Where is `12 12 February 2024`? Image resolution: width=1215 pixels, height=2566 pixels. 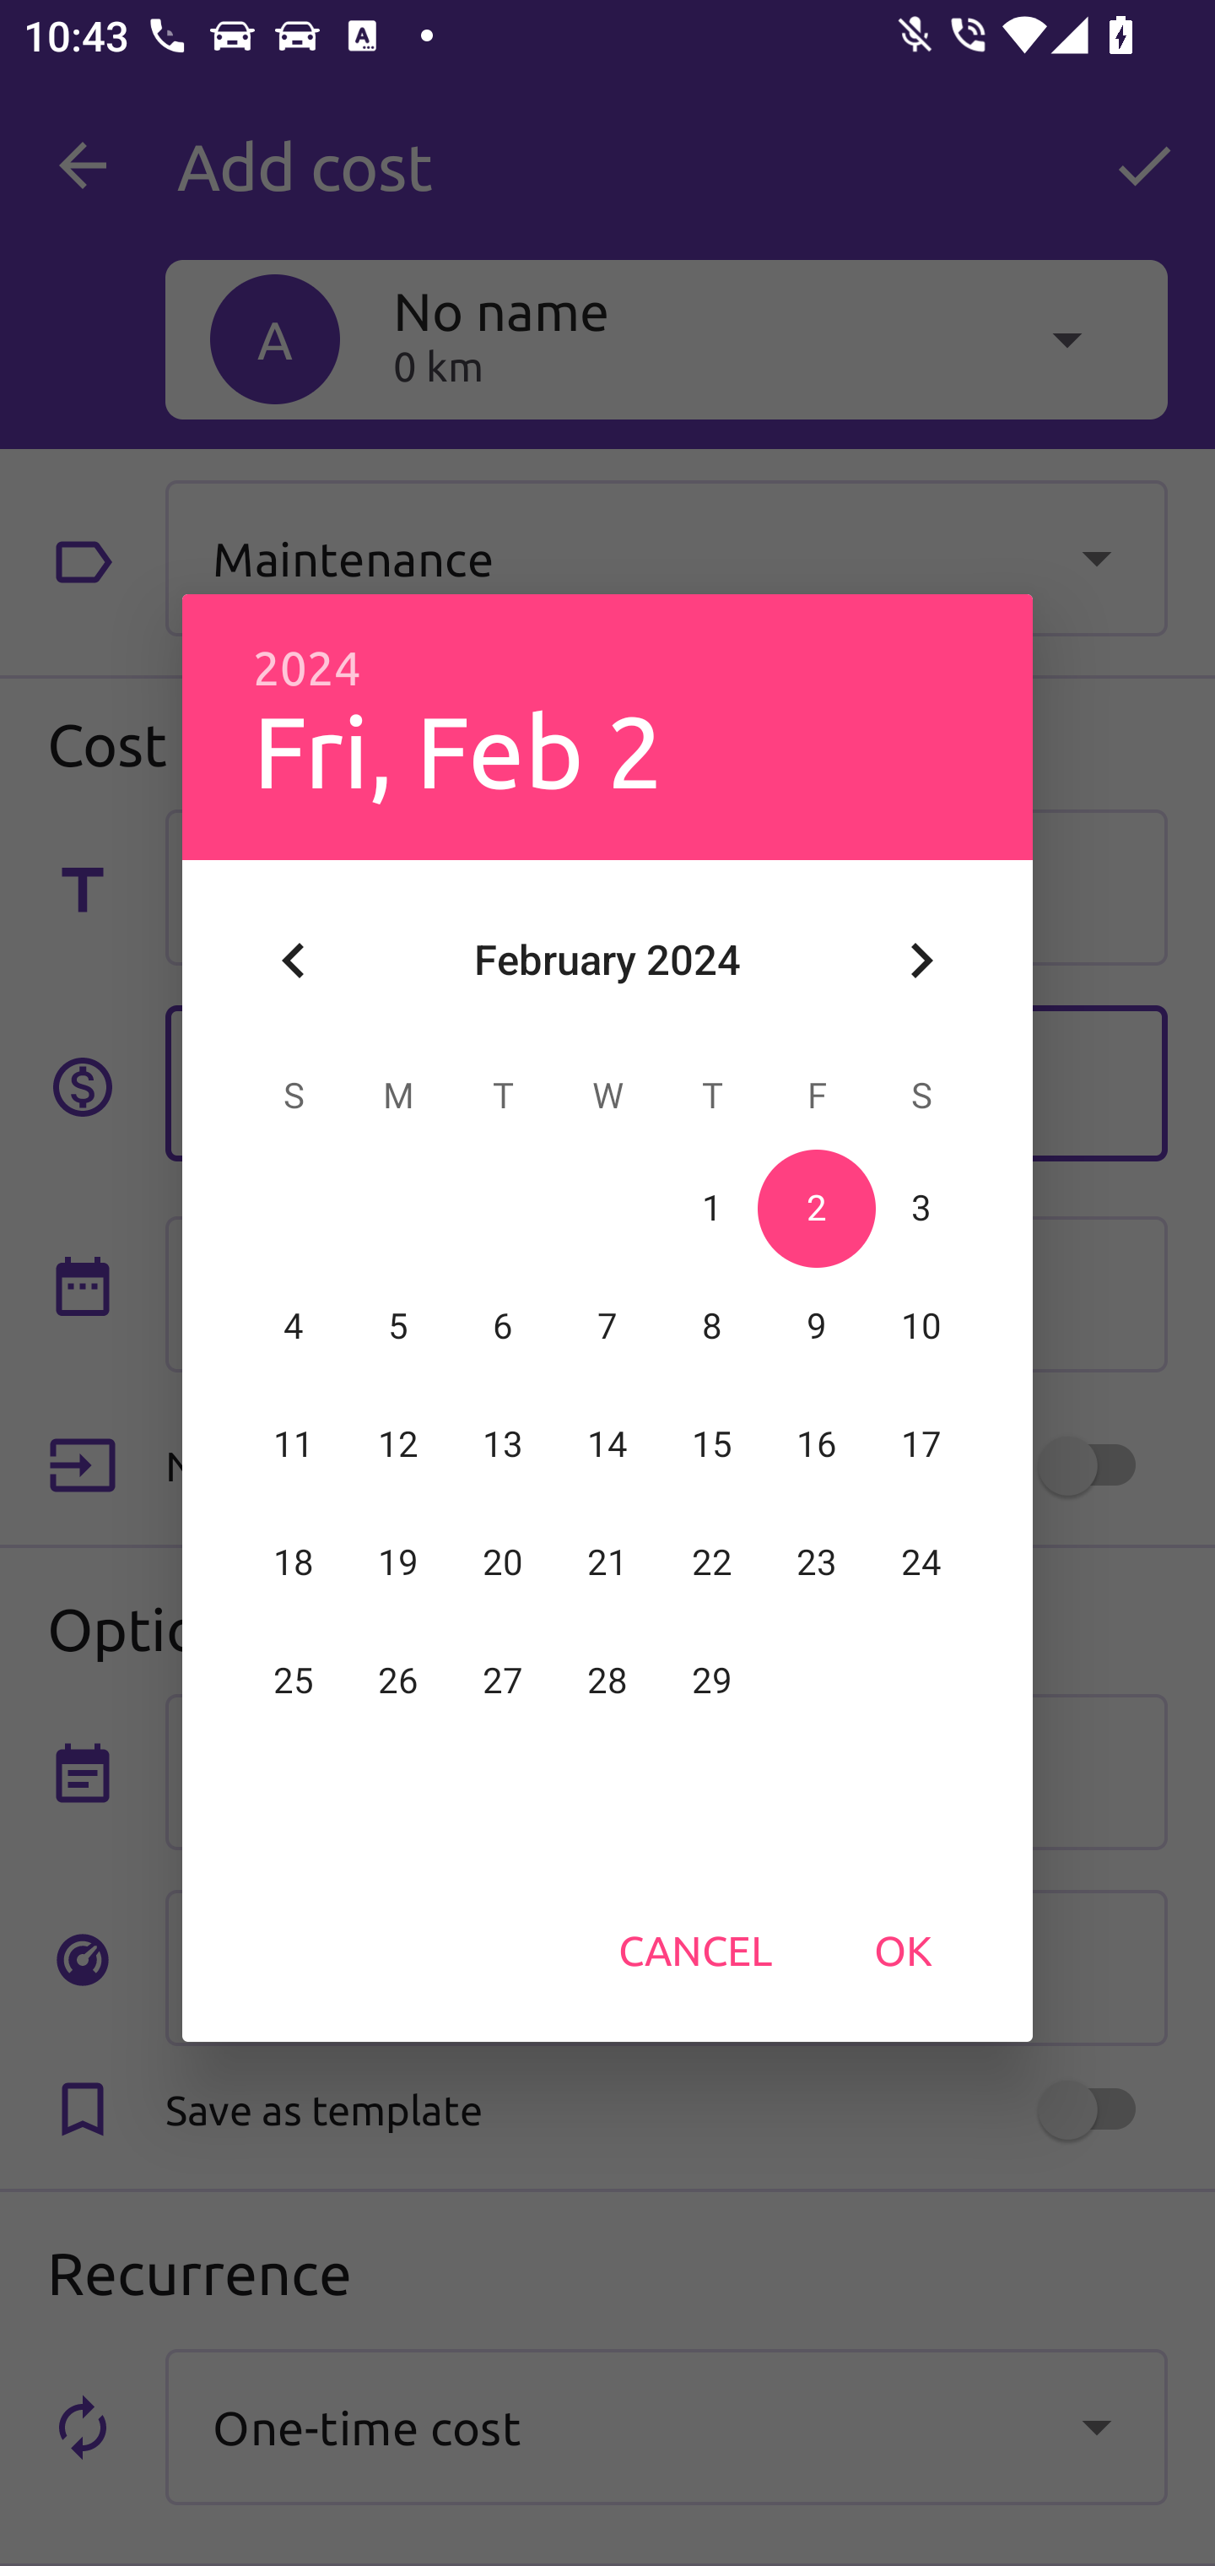 12 12 February 2024 is located at coordinates (398, 1444).